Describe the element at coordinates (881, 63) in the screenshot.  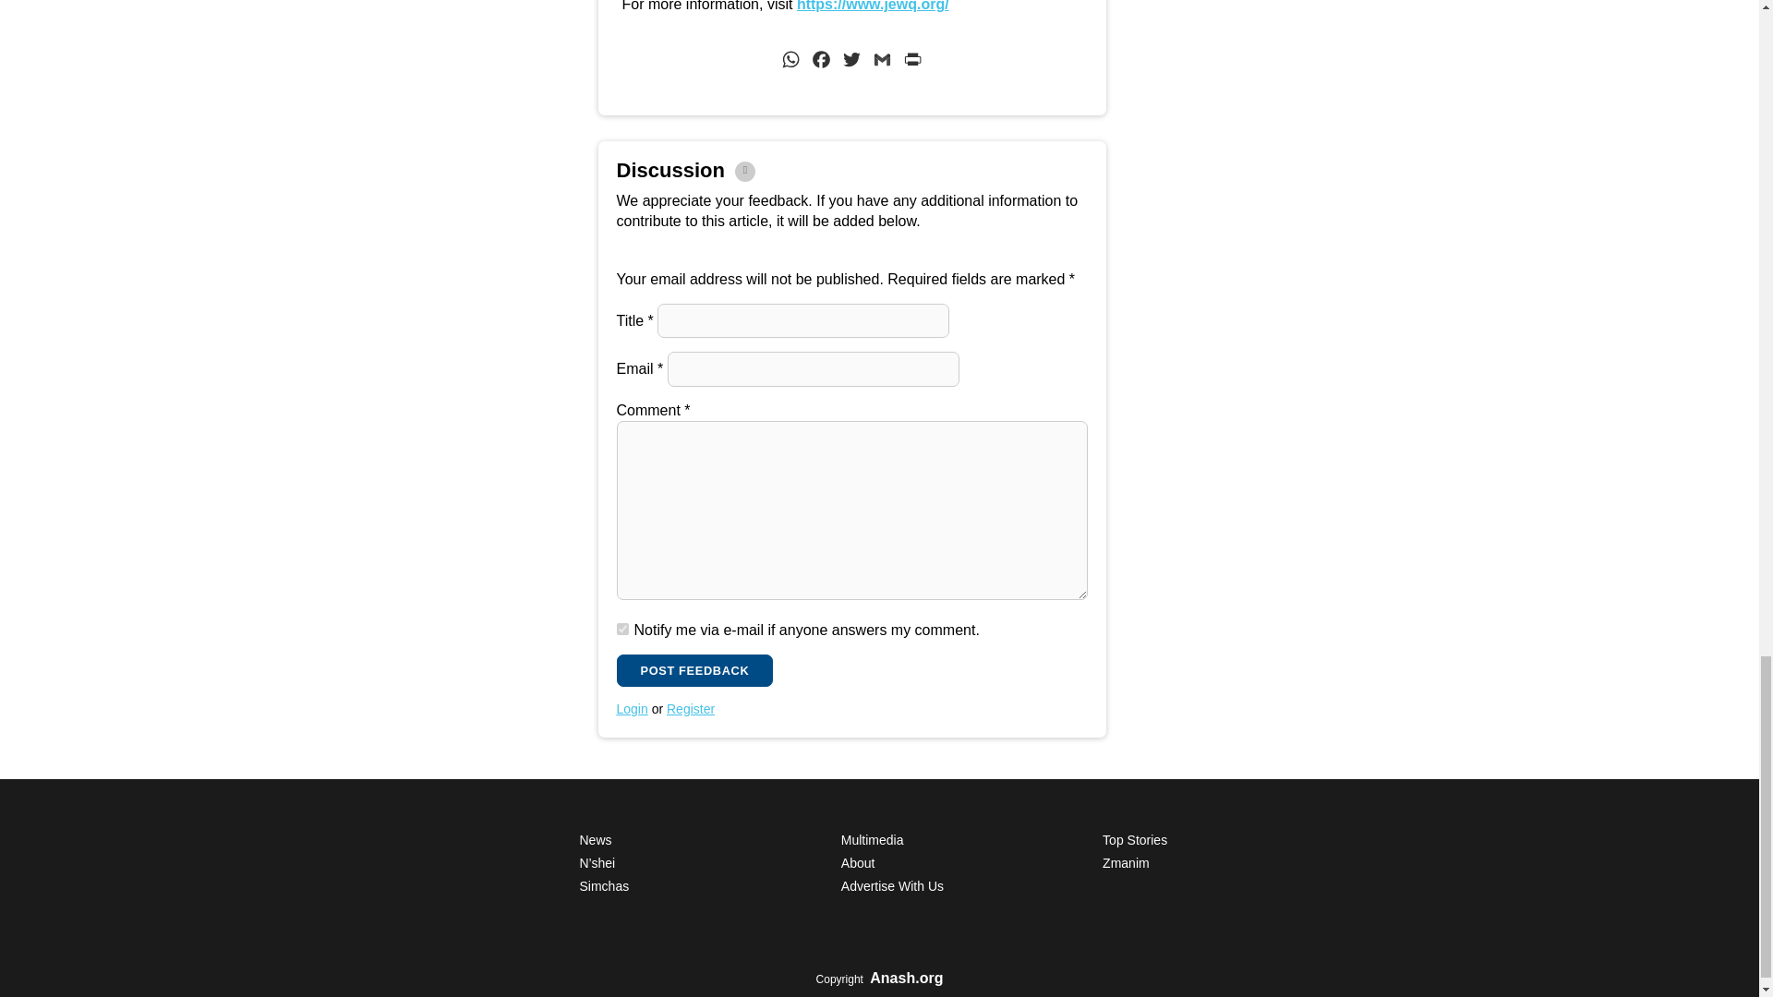
I see `Gmail` at that location.